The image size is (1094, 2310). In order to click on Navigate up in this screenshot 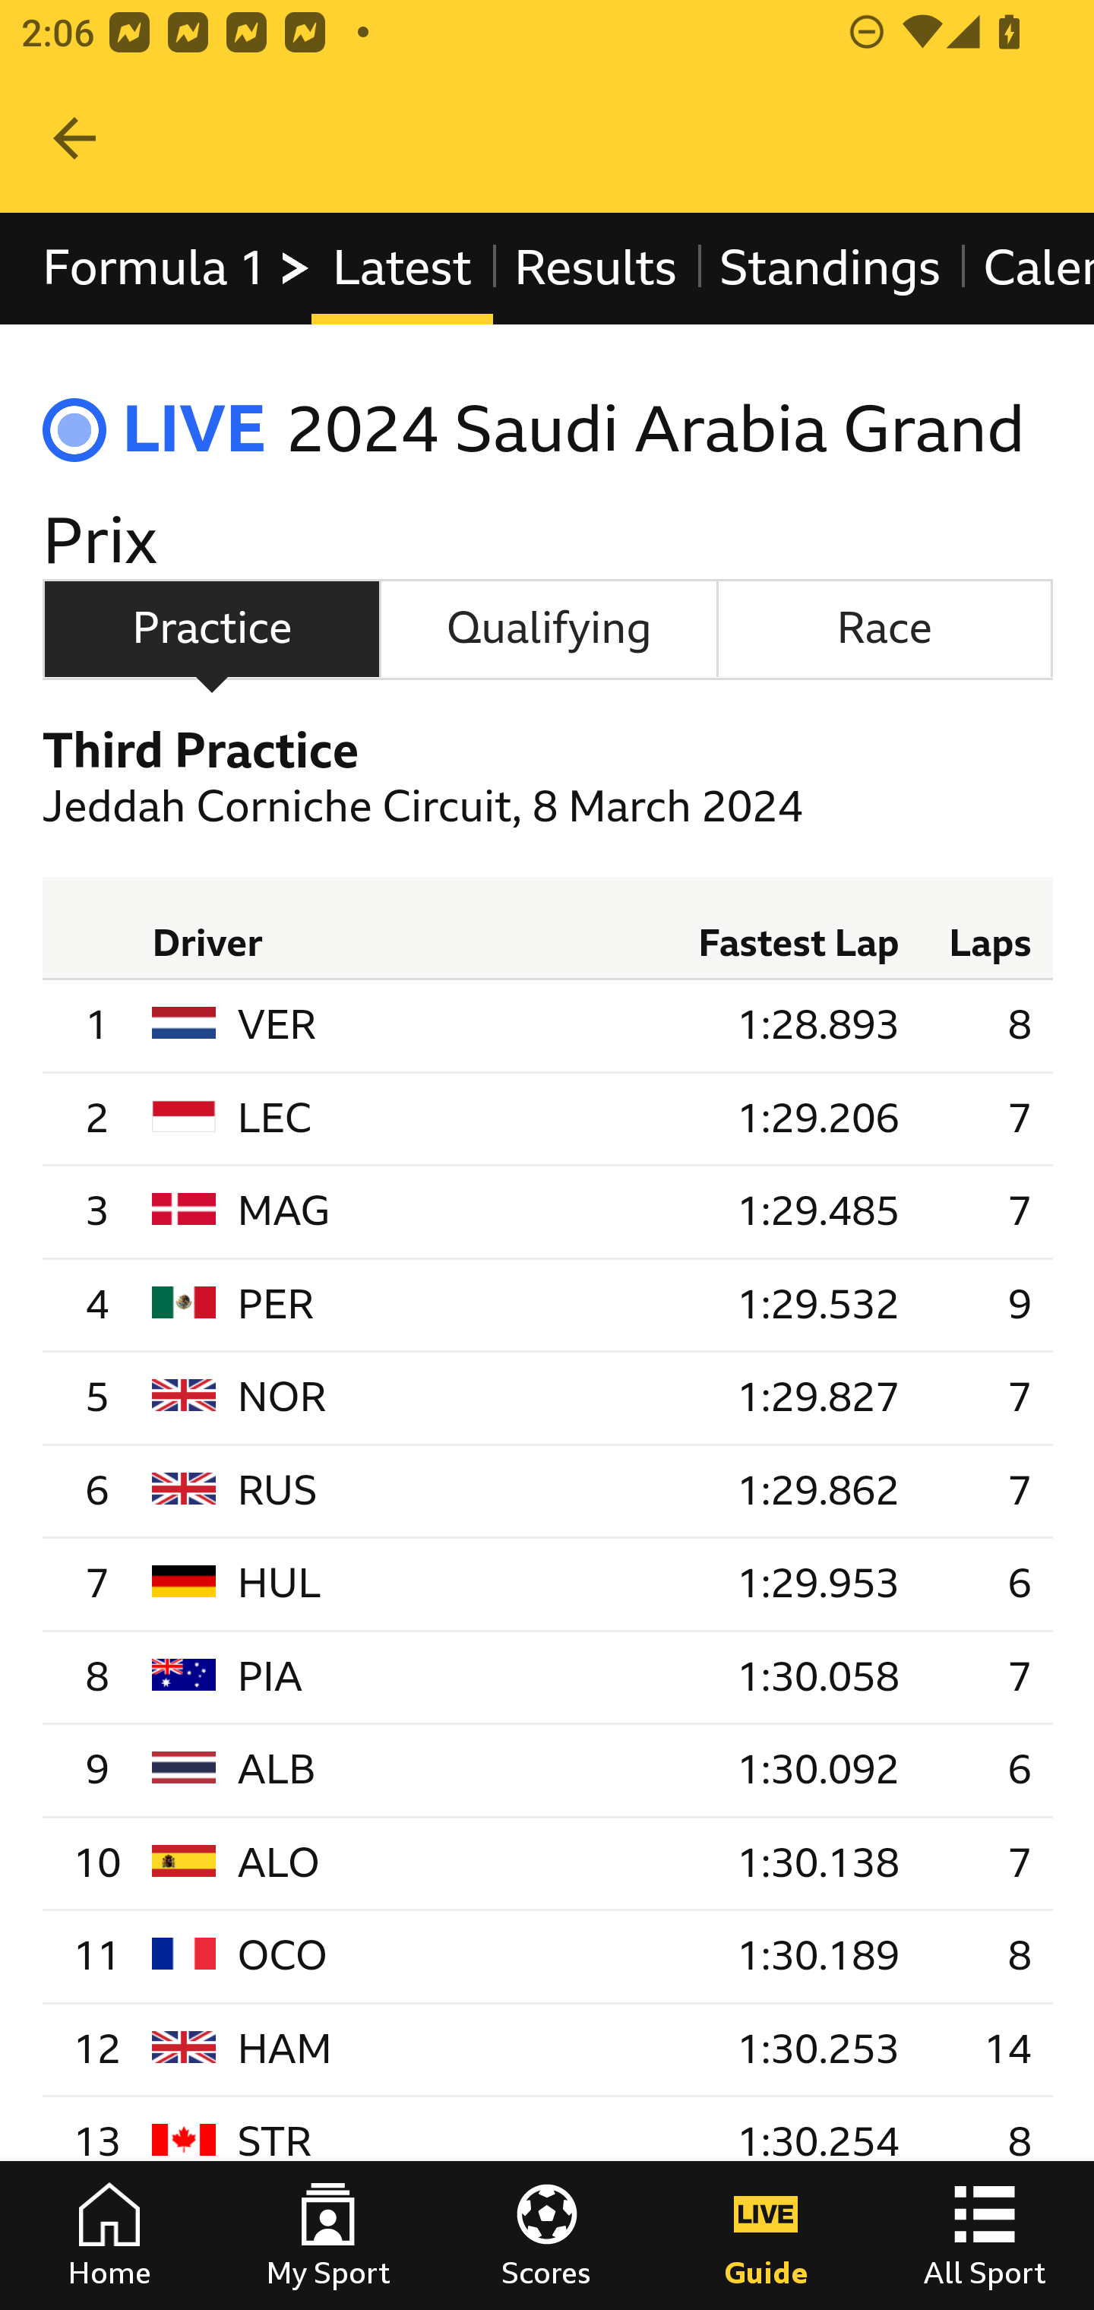, I will do `click(74, 138)`.